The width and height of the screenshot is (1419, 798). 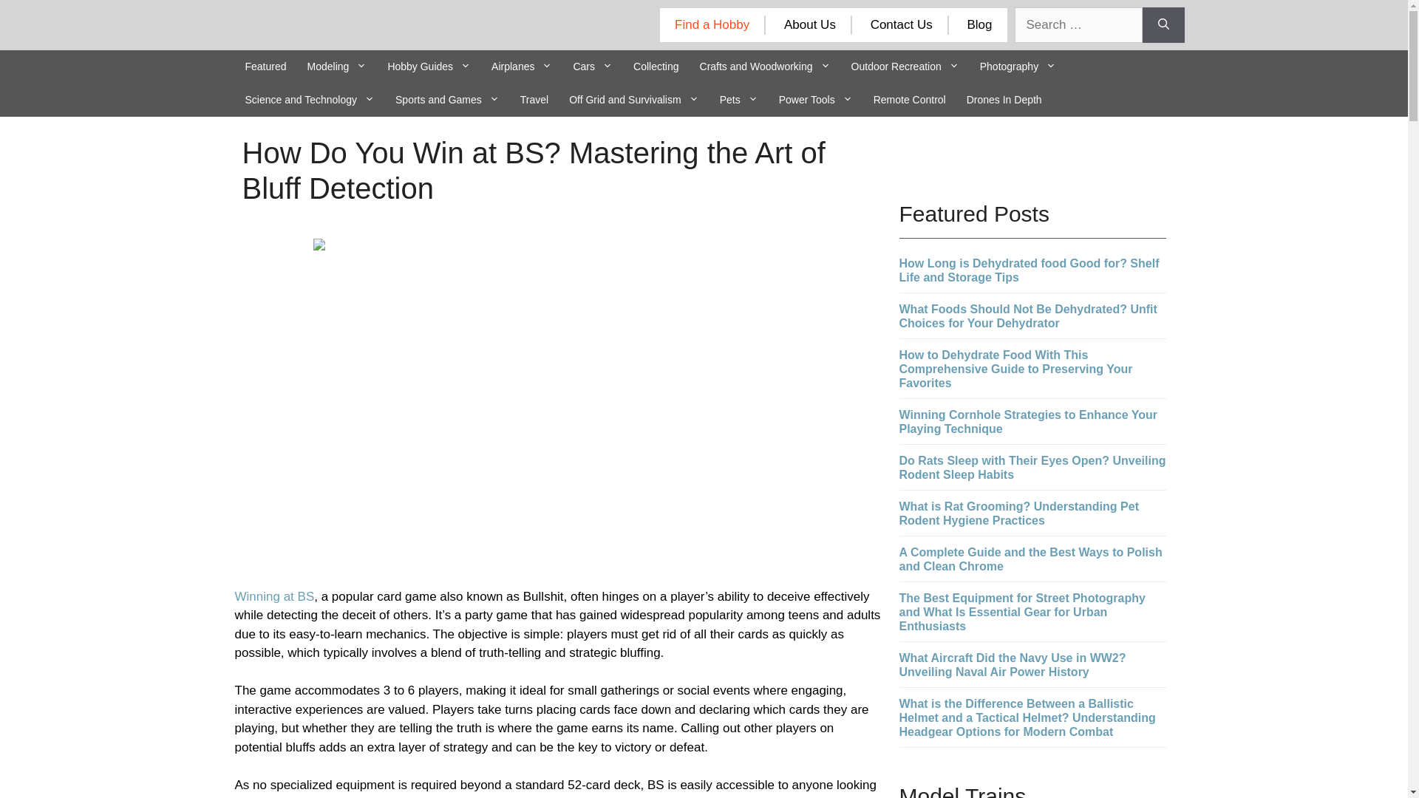 I want to click on Crafts and Woodworking, so click(x=766, y=66).